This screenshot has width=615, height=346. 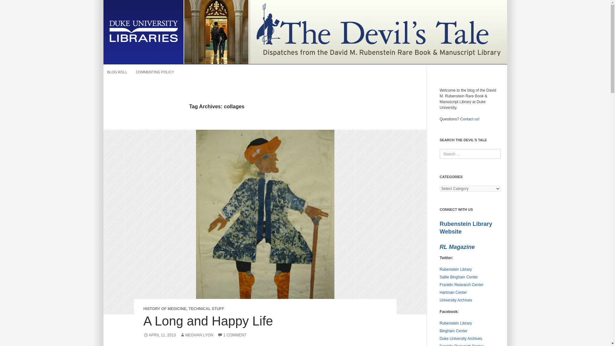 What do you see at coordinates (12, 5) in the screenshot?
I see `Search` at bounding box center [12, 5].